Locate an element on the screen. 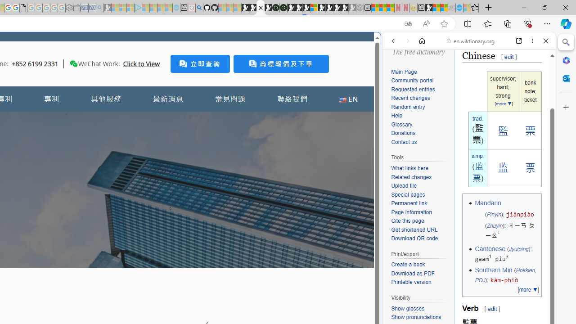 The height and width of the screenshot is (324, 576). Donations is located at coordinates (420, 133).